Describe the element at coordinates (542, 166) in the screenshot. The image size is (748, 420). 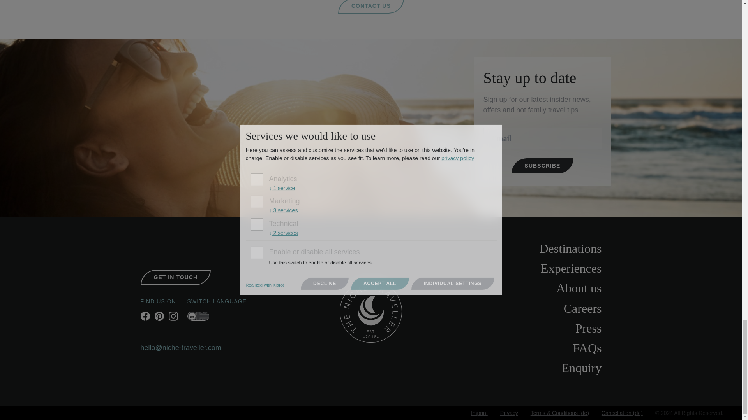
I see `Subscribe` at that location.